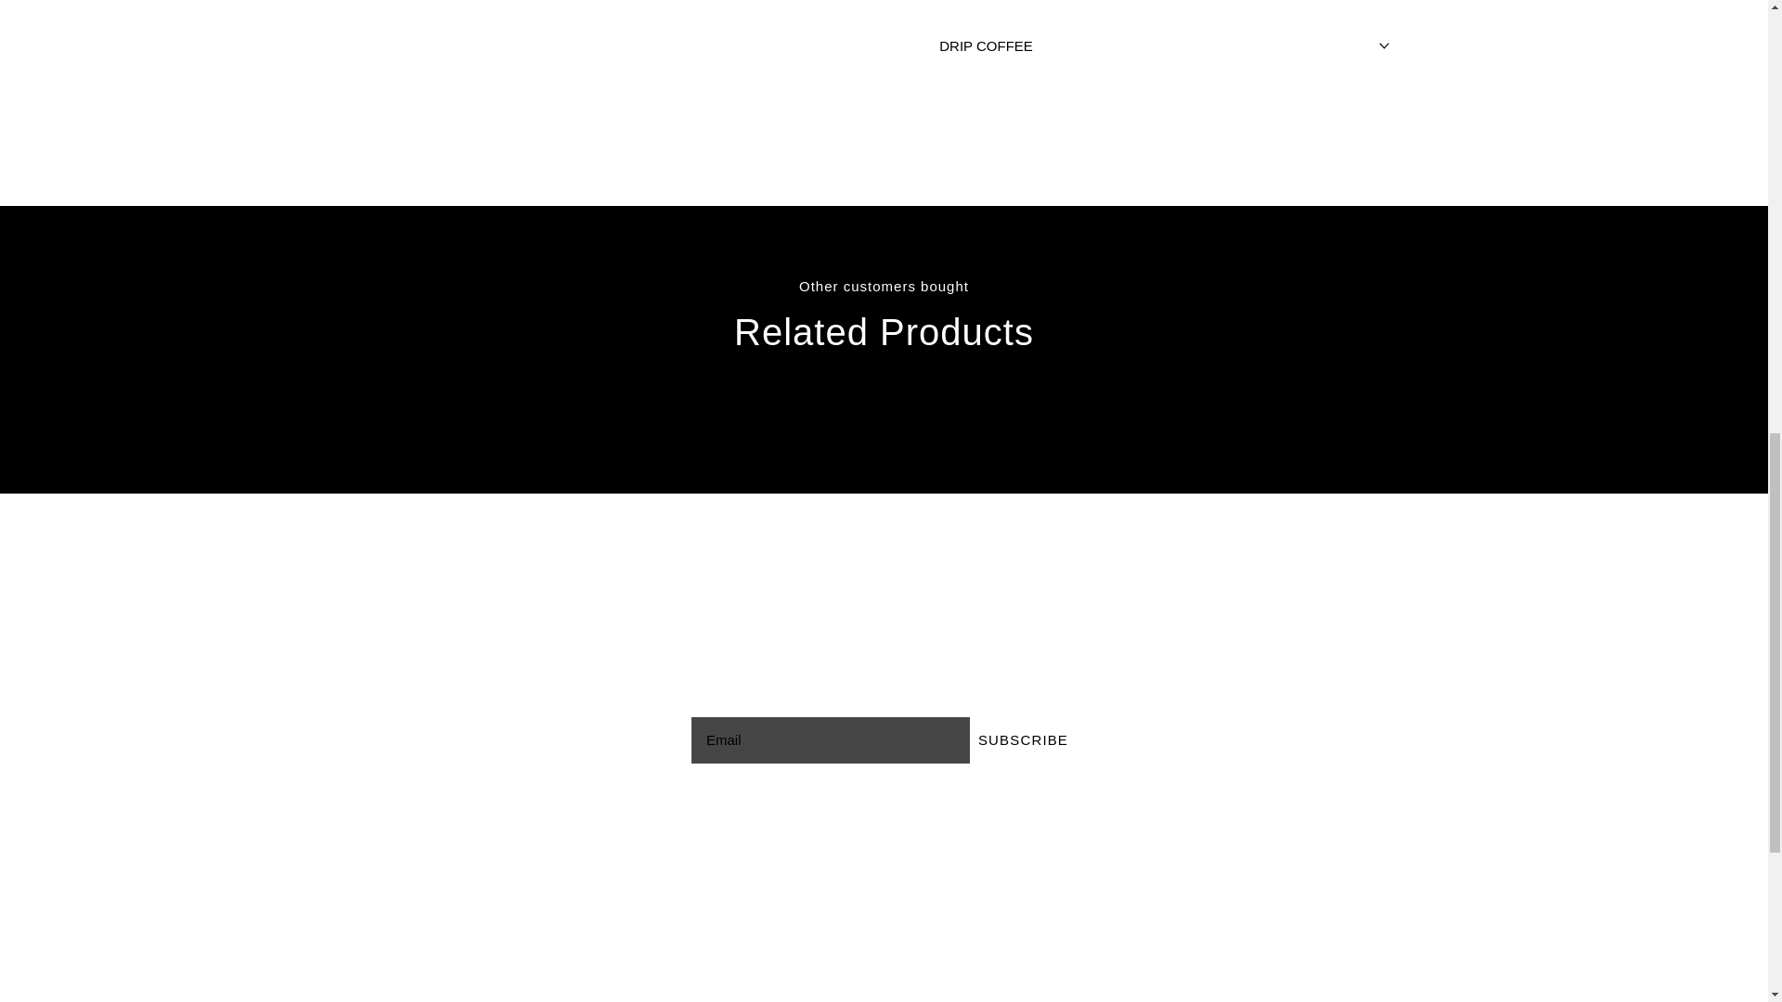 The height and width of the screenshot is (1002, 1782). Describe the element at coordinates (1164, 8) in the screenshot. I see `ESPRESSO BREWING WITH 21G` at that location.